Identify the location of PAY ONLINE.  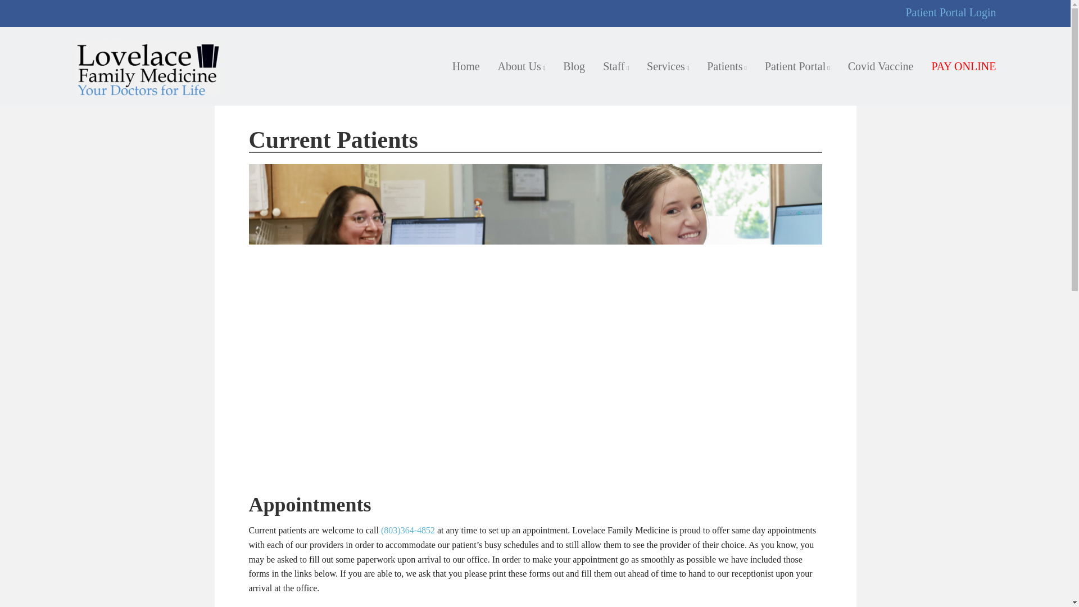
(963, 66).